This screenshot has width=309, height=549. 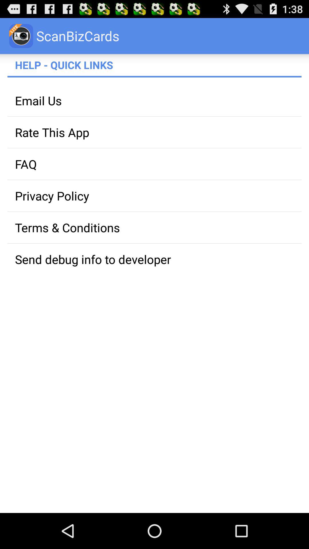 I want to click on turn off app below privacy policy item, so click(x=154, y=228).